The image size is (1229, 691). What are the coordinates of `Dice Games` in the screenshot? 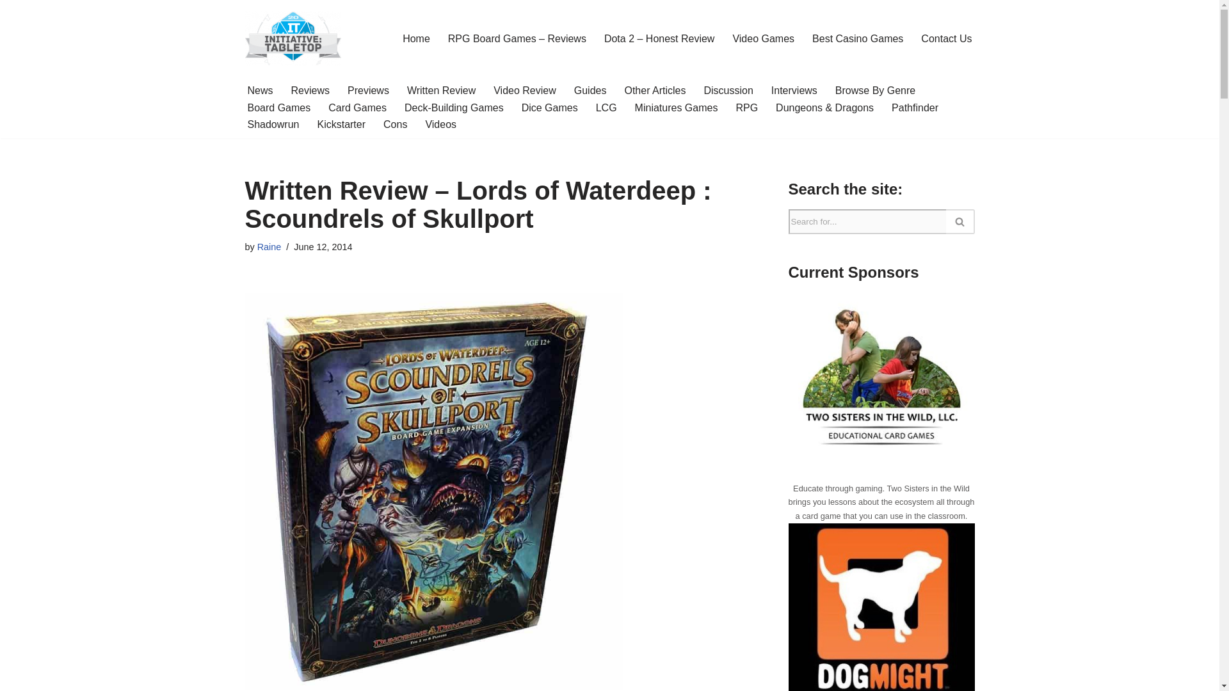 It's located at (549, 107).